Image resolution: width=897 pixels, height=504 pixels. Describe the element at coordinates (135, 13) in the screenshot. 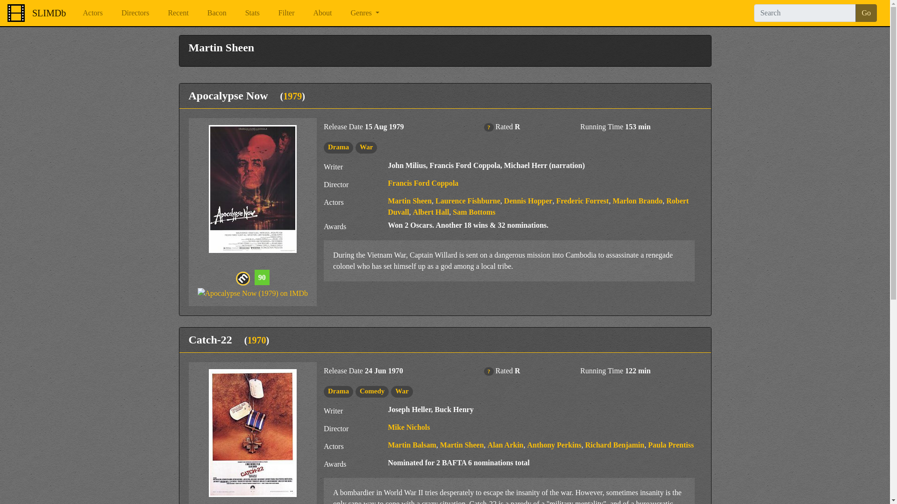

I see `Directors` at that location.